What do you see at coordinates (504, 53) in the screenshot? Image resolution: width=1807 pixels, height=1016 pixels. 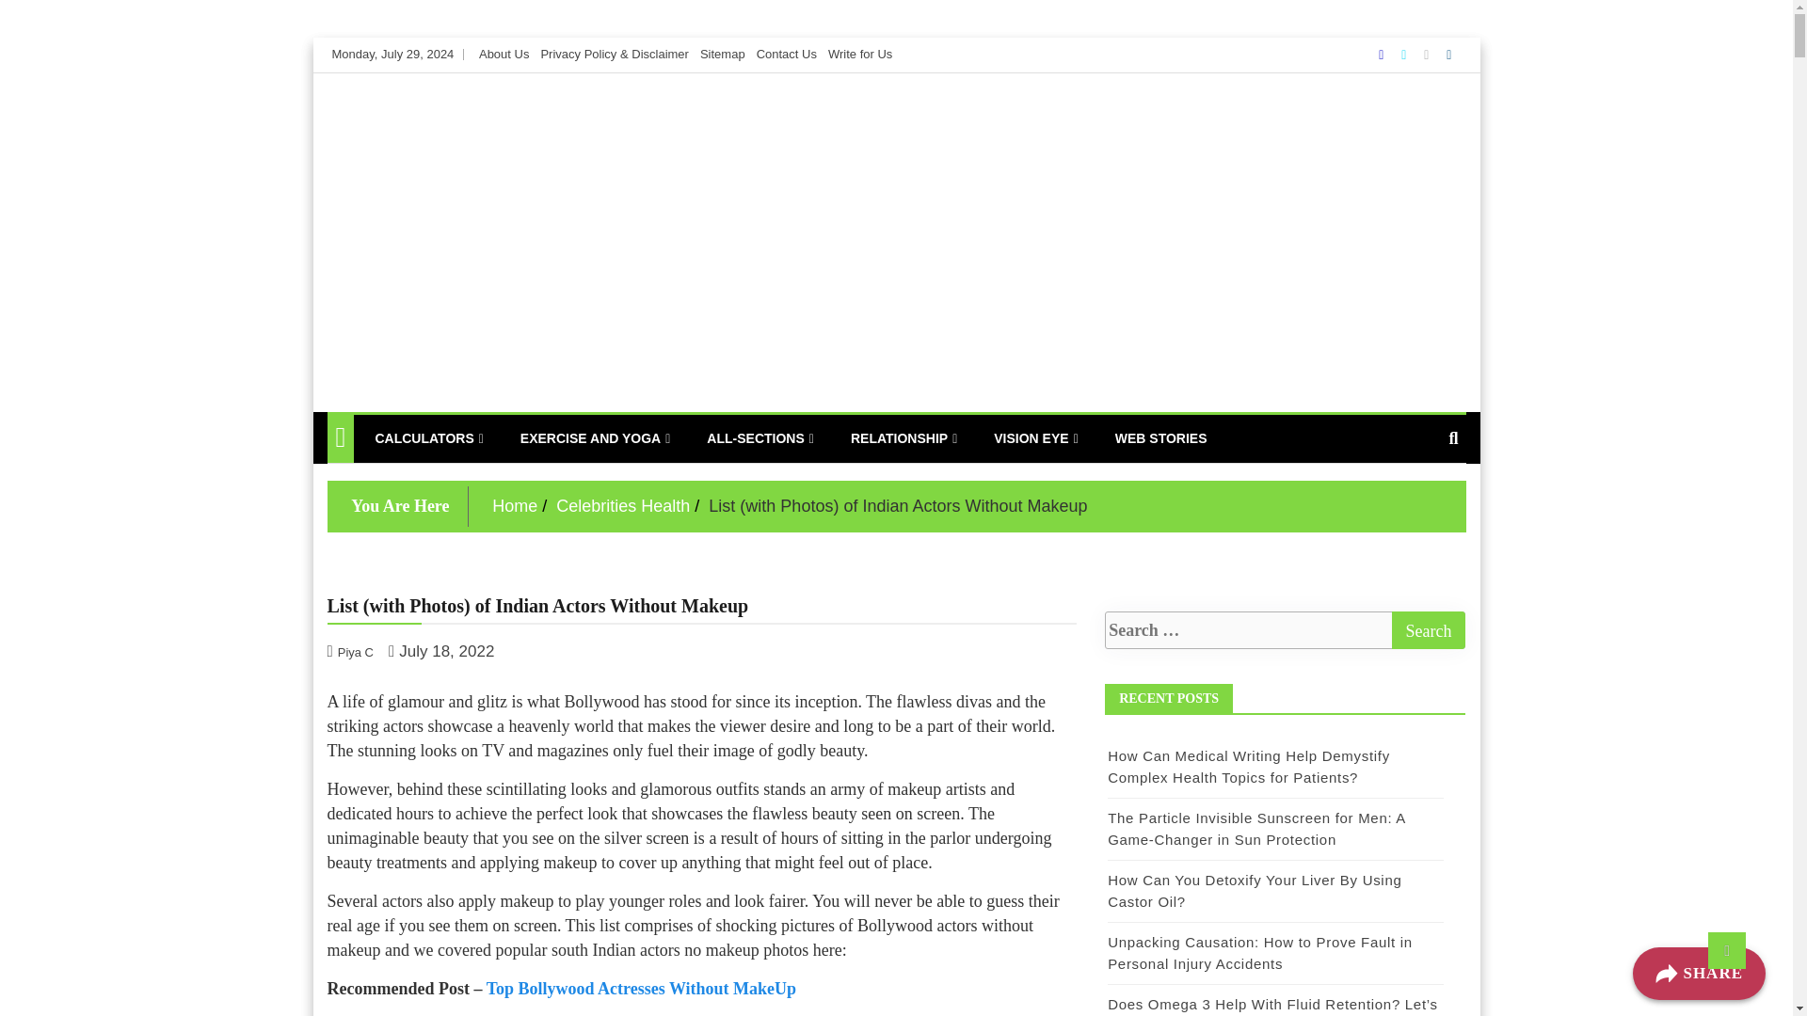 I see `About Us` at bounding box center [504, 53].